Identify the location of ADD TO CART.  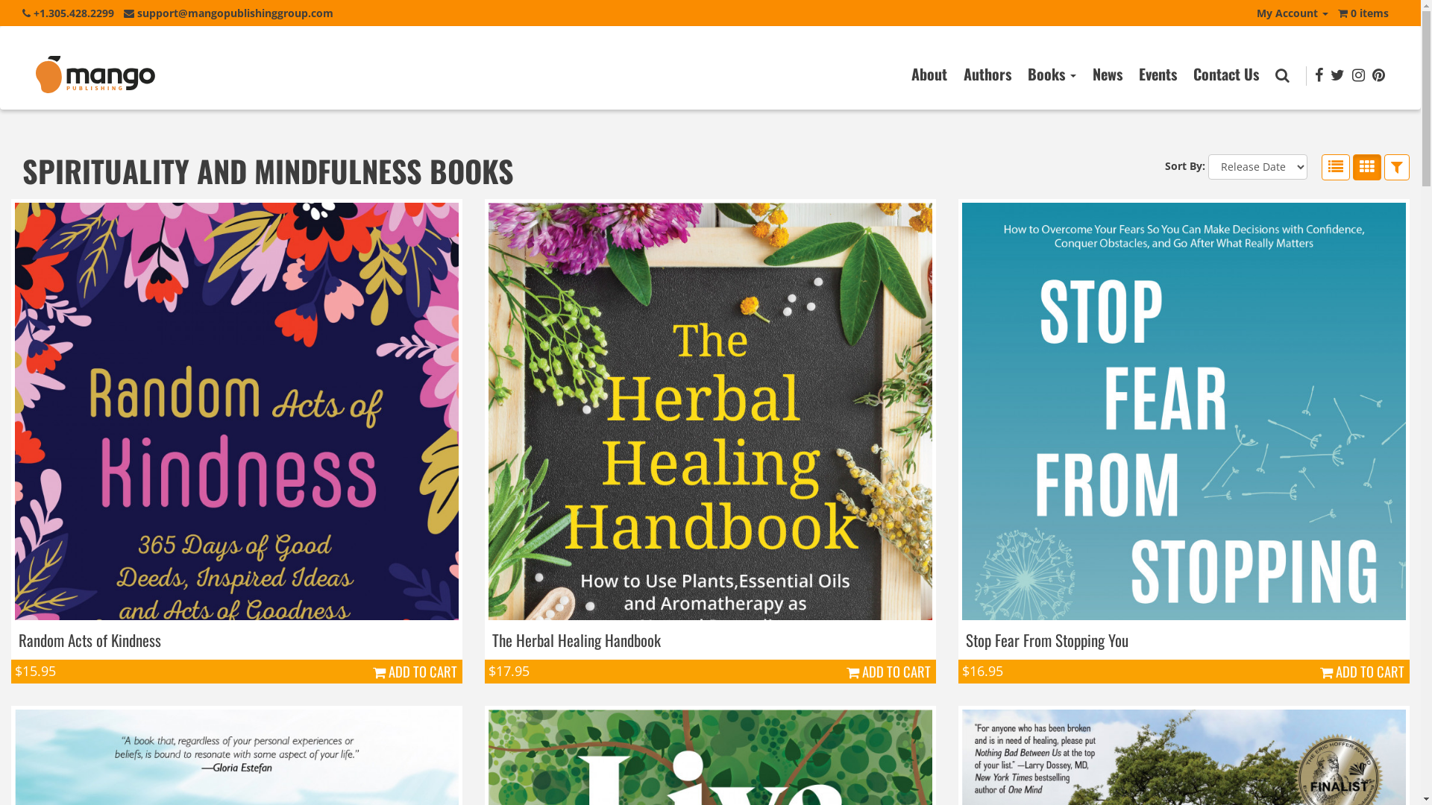
(889, 672).